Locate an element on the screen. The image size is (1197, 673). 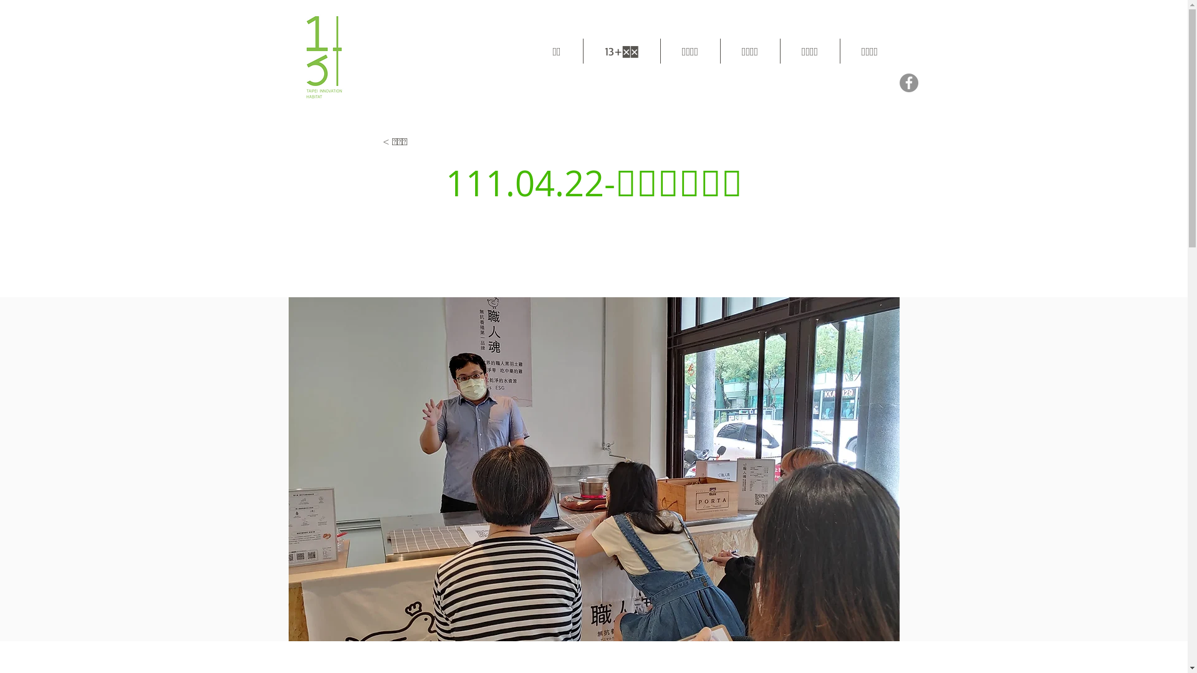
283818379_784325216347431_2061967103289417518_n.jpeg is located at coordinates (594, 469).